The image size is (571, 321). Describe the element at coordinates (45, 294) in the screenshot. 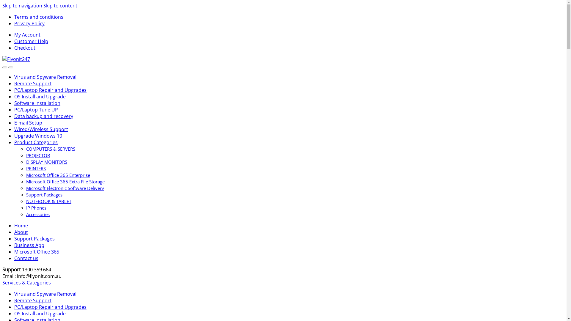

I see `Virus and Spyware Removal` at that location.